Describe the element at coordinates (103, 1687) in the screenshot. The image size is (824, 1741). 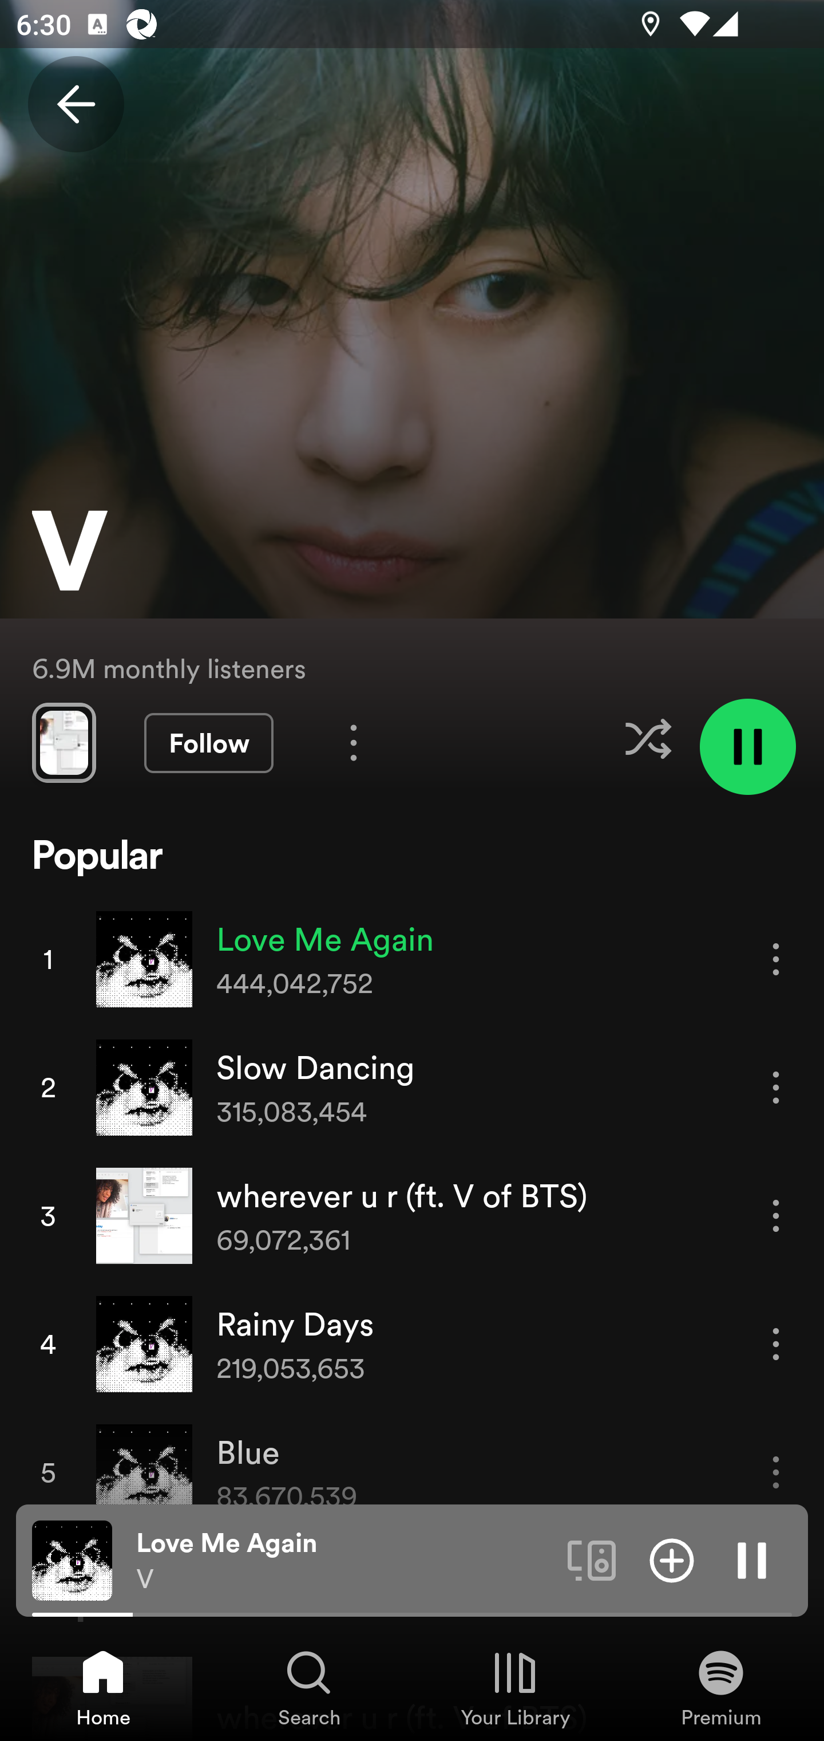
I see `Home, Tab 1 of 4 Home Home` at that location.